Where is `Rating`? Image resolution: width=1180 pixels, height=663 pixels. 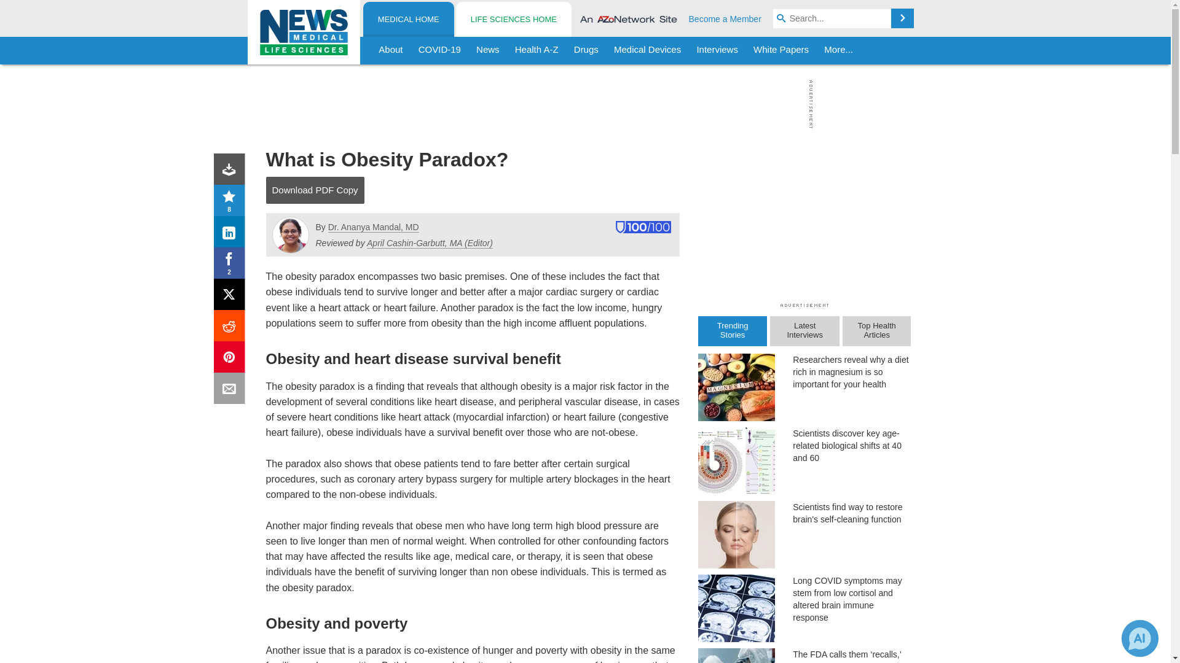
Rating is located at coordinates (232, 203).